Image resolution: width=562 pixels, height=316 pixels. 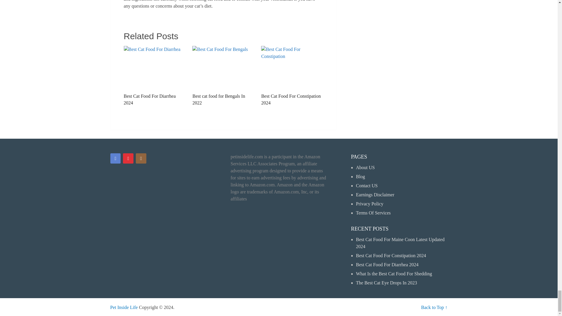 What do you see at coordinates (292, 76) in the screenshot?
I see `Best Cat Food For Constipation 2024` at bounding box center [292, 76].